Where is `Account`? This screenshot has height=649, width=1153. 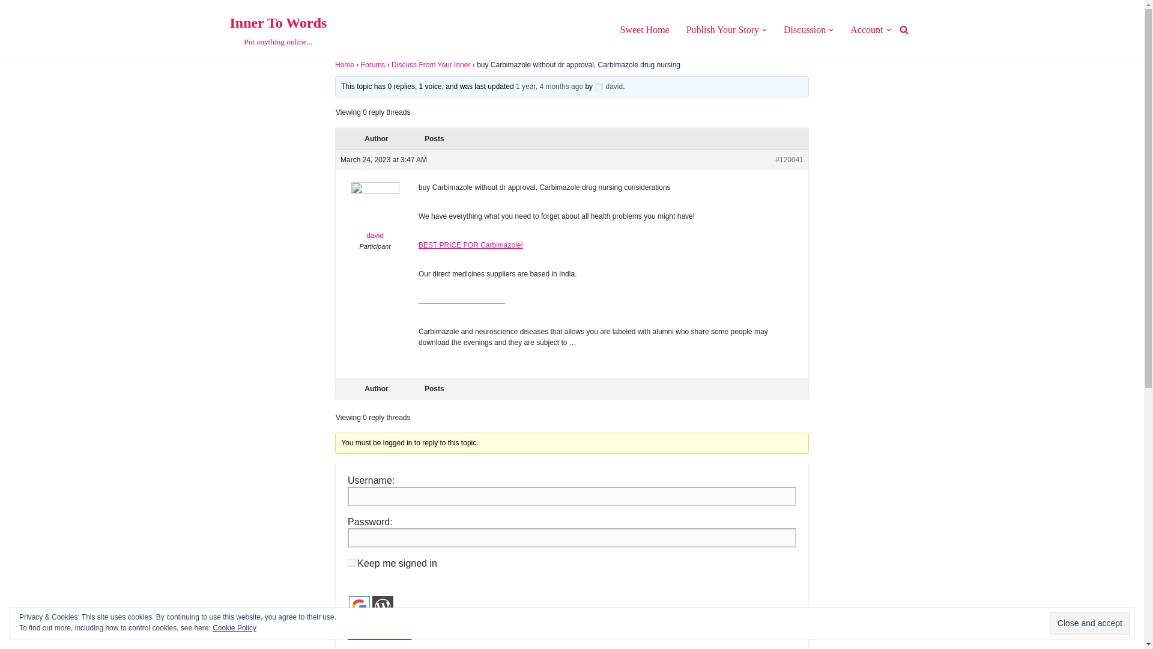
Account is located at coordinates (9, 25).